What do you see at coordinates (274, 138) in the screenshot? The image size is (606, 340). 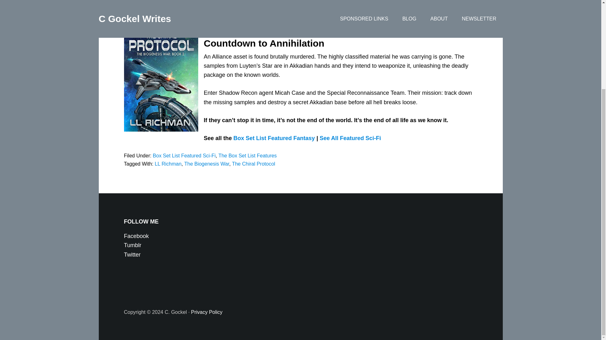 I see `Box Set List Featured Fantasy` at bounding box center [274, 138].